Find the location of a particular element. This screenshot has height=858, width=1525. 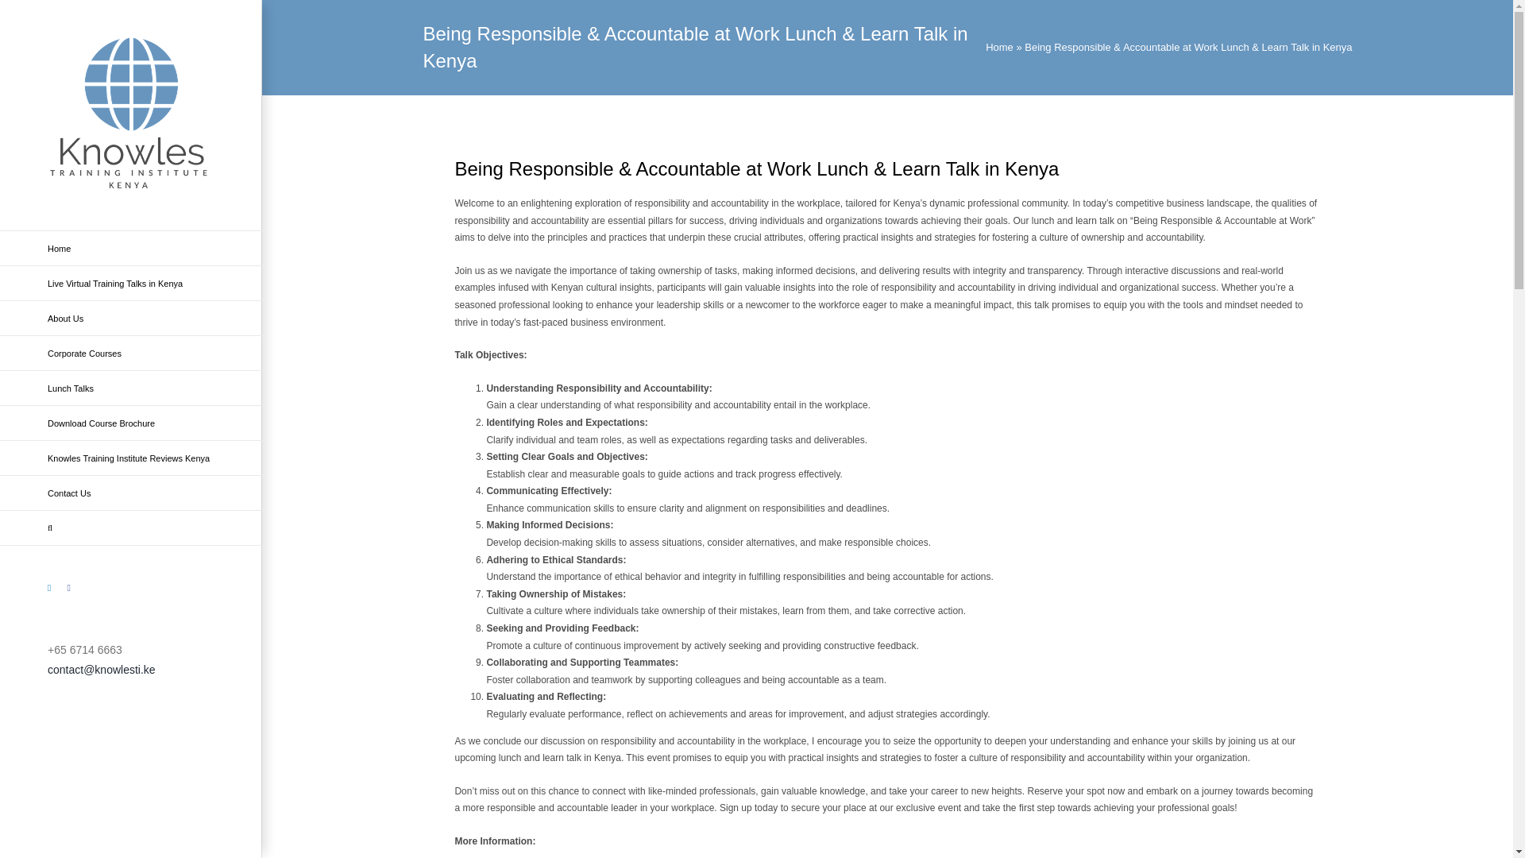

About Us is located at coordinates (131, 319).